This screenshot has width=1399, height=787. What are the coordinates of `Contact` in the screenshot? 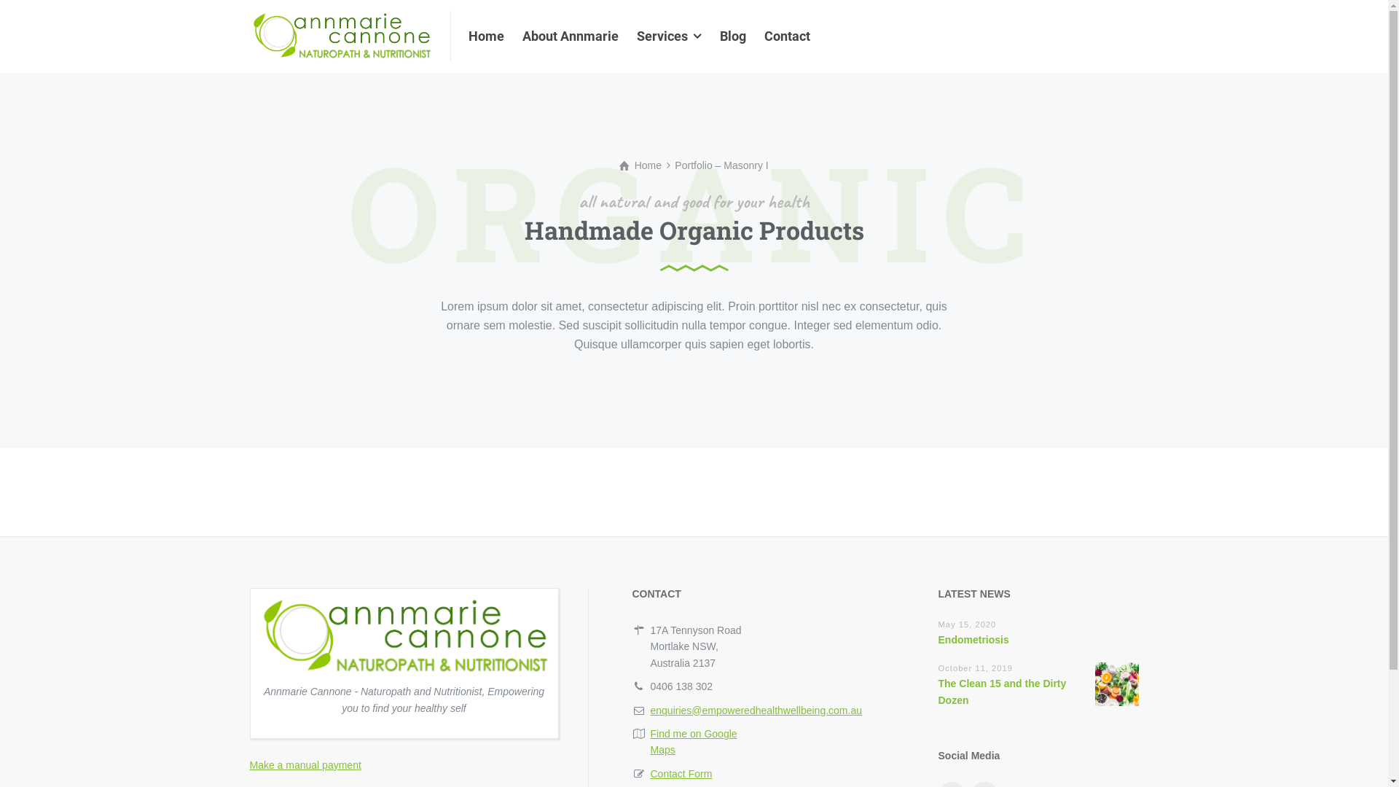 It's located at (783, 36).